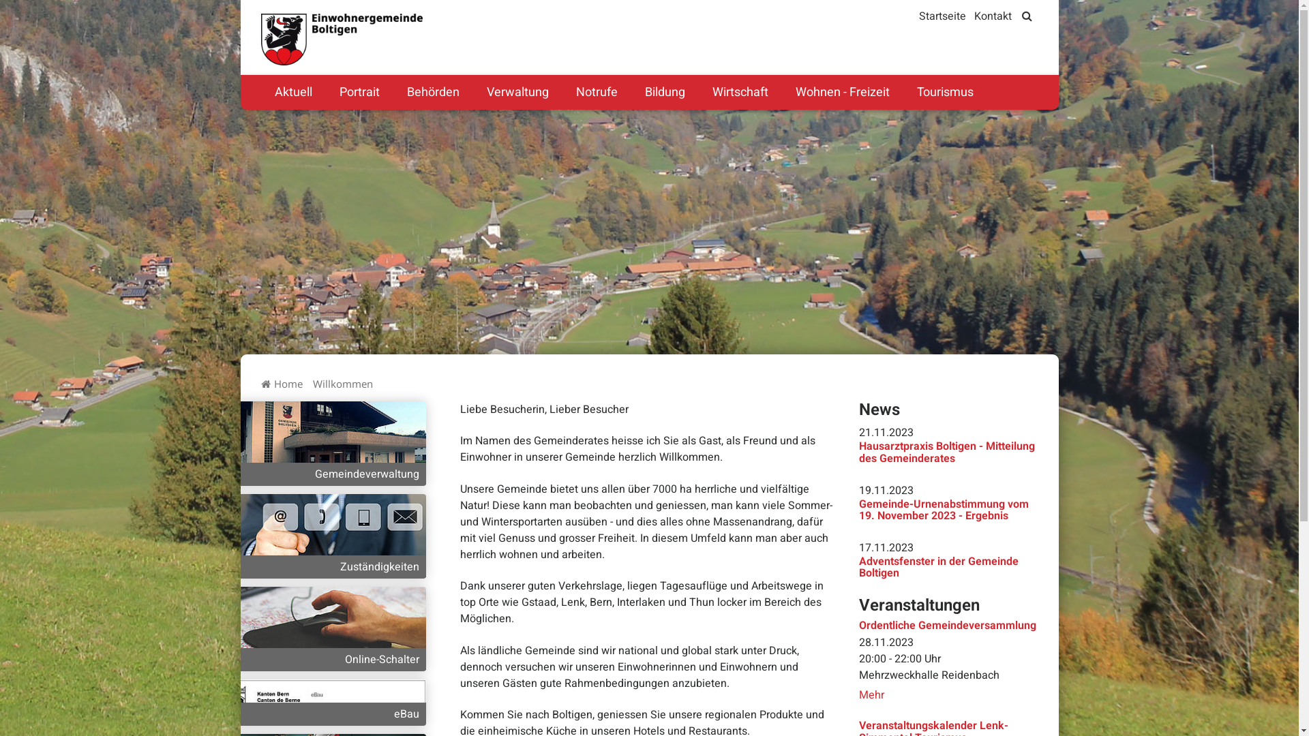 Image resolution: width=1309 pixels, height=736 pixels. Describe the element at coordinates (288, 384) in the screenshot. I see `Home` at that location.